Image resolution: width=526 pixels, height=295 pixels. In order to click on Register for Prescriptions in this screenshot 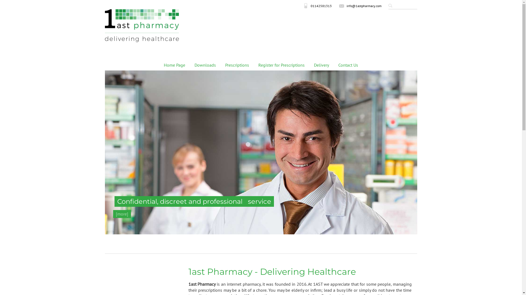, I will do `click(282, 65)`.